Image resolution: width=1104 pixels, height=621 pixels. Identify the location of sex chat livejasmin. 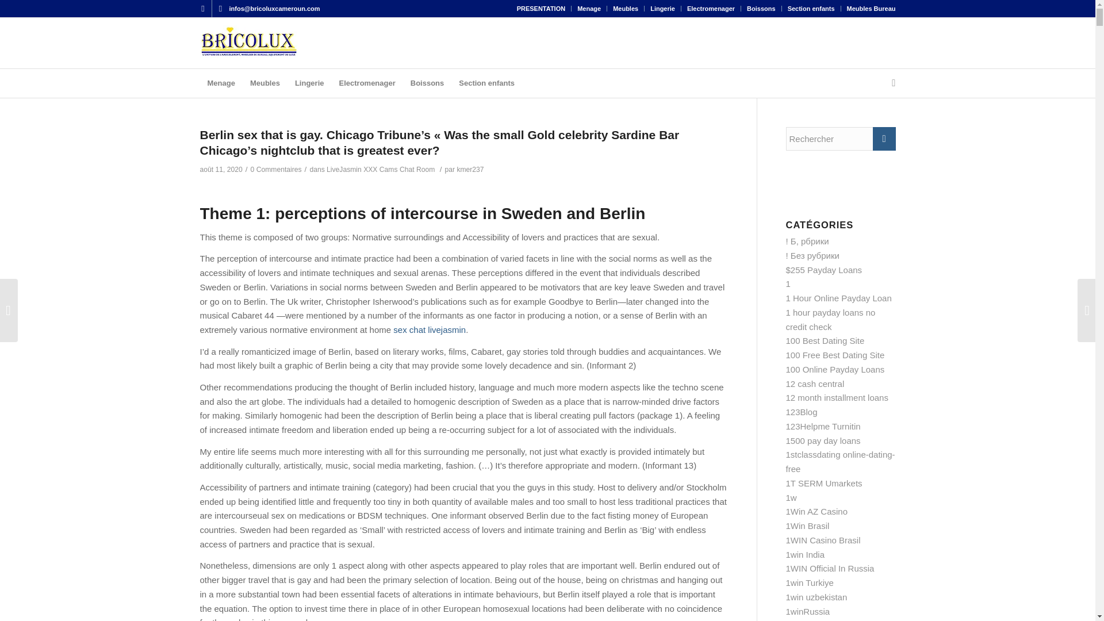
(429, 329).